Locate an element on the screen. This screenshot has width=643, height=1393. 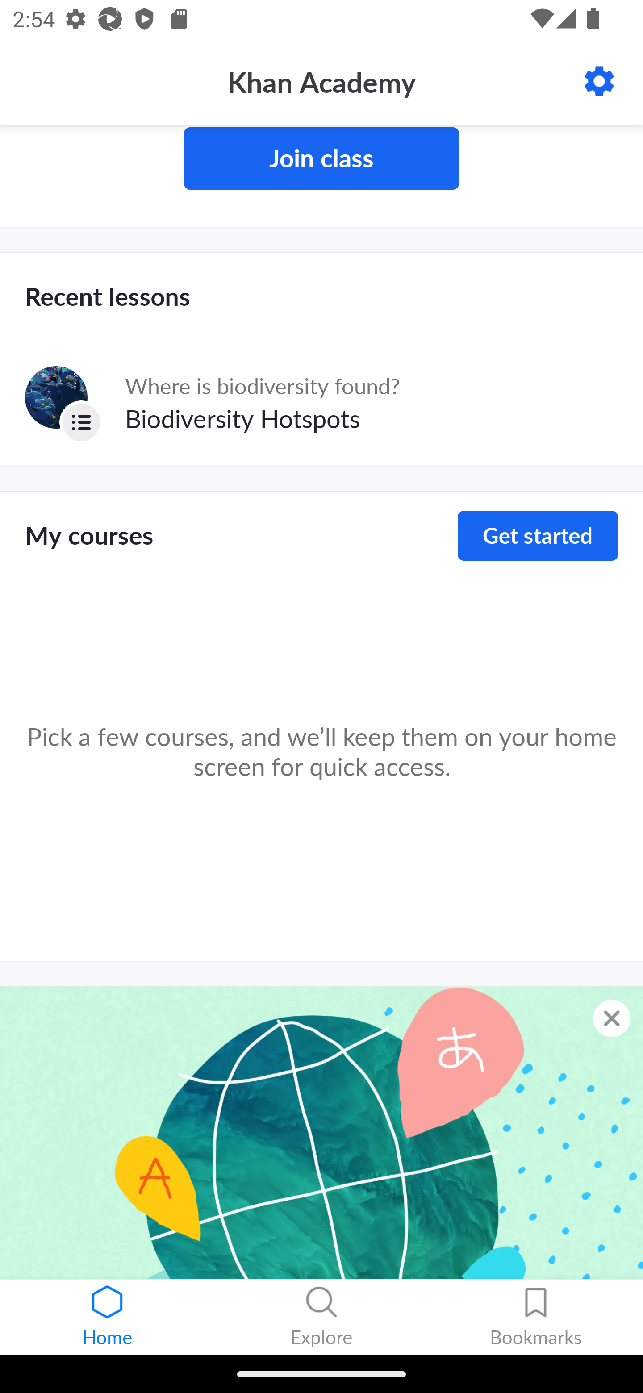
Dismiss is located at coordinates (612, 1019).